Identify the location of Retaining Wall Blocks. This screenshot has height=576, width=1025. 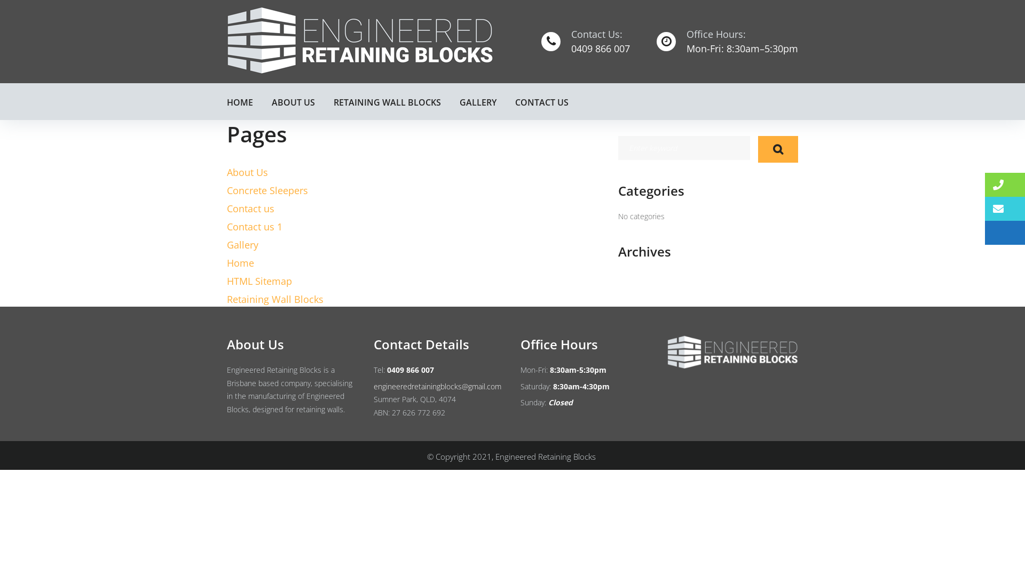
(275, 299).